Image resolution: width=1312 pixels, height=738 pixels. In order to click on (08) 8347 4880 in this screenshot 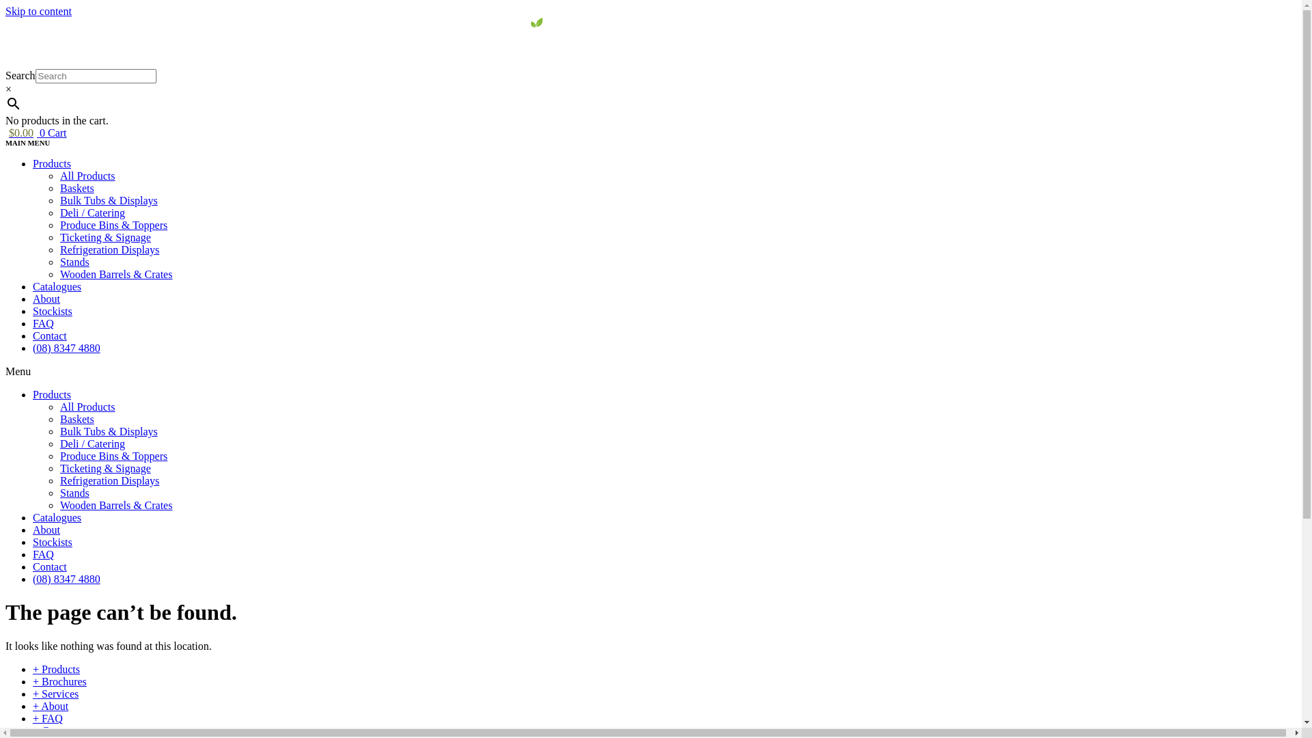, I will do `click(67, 348)`.